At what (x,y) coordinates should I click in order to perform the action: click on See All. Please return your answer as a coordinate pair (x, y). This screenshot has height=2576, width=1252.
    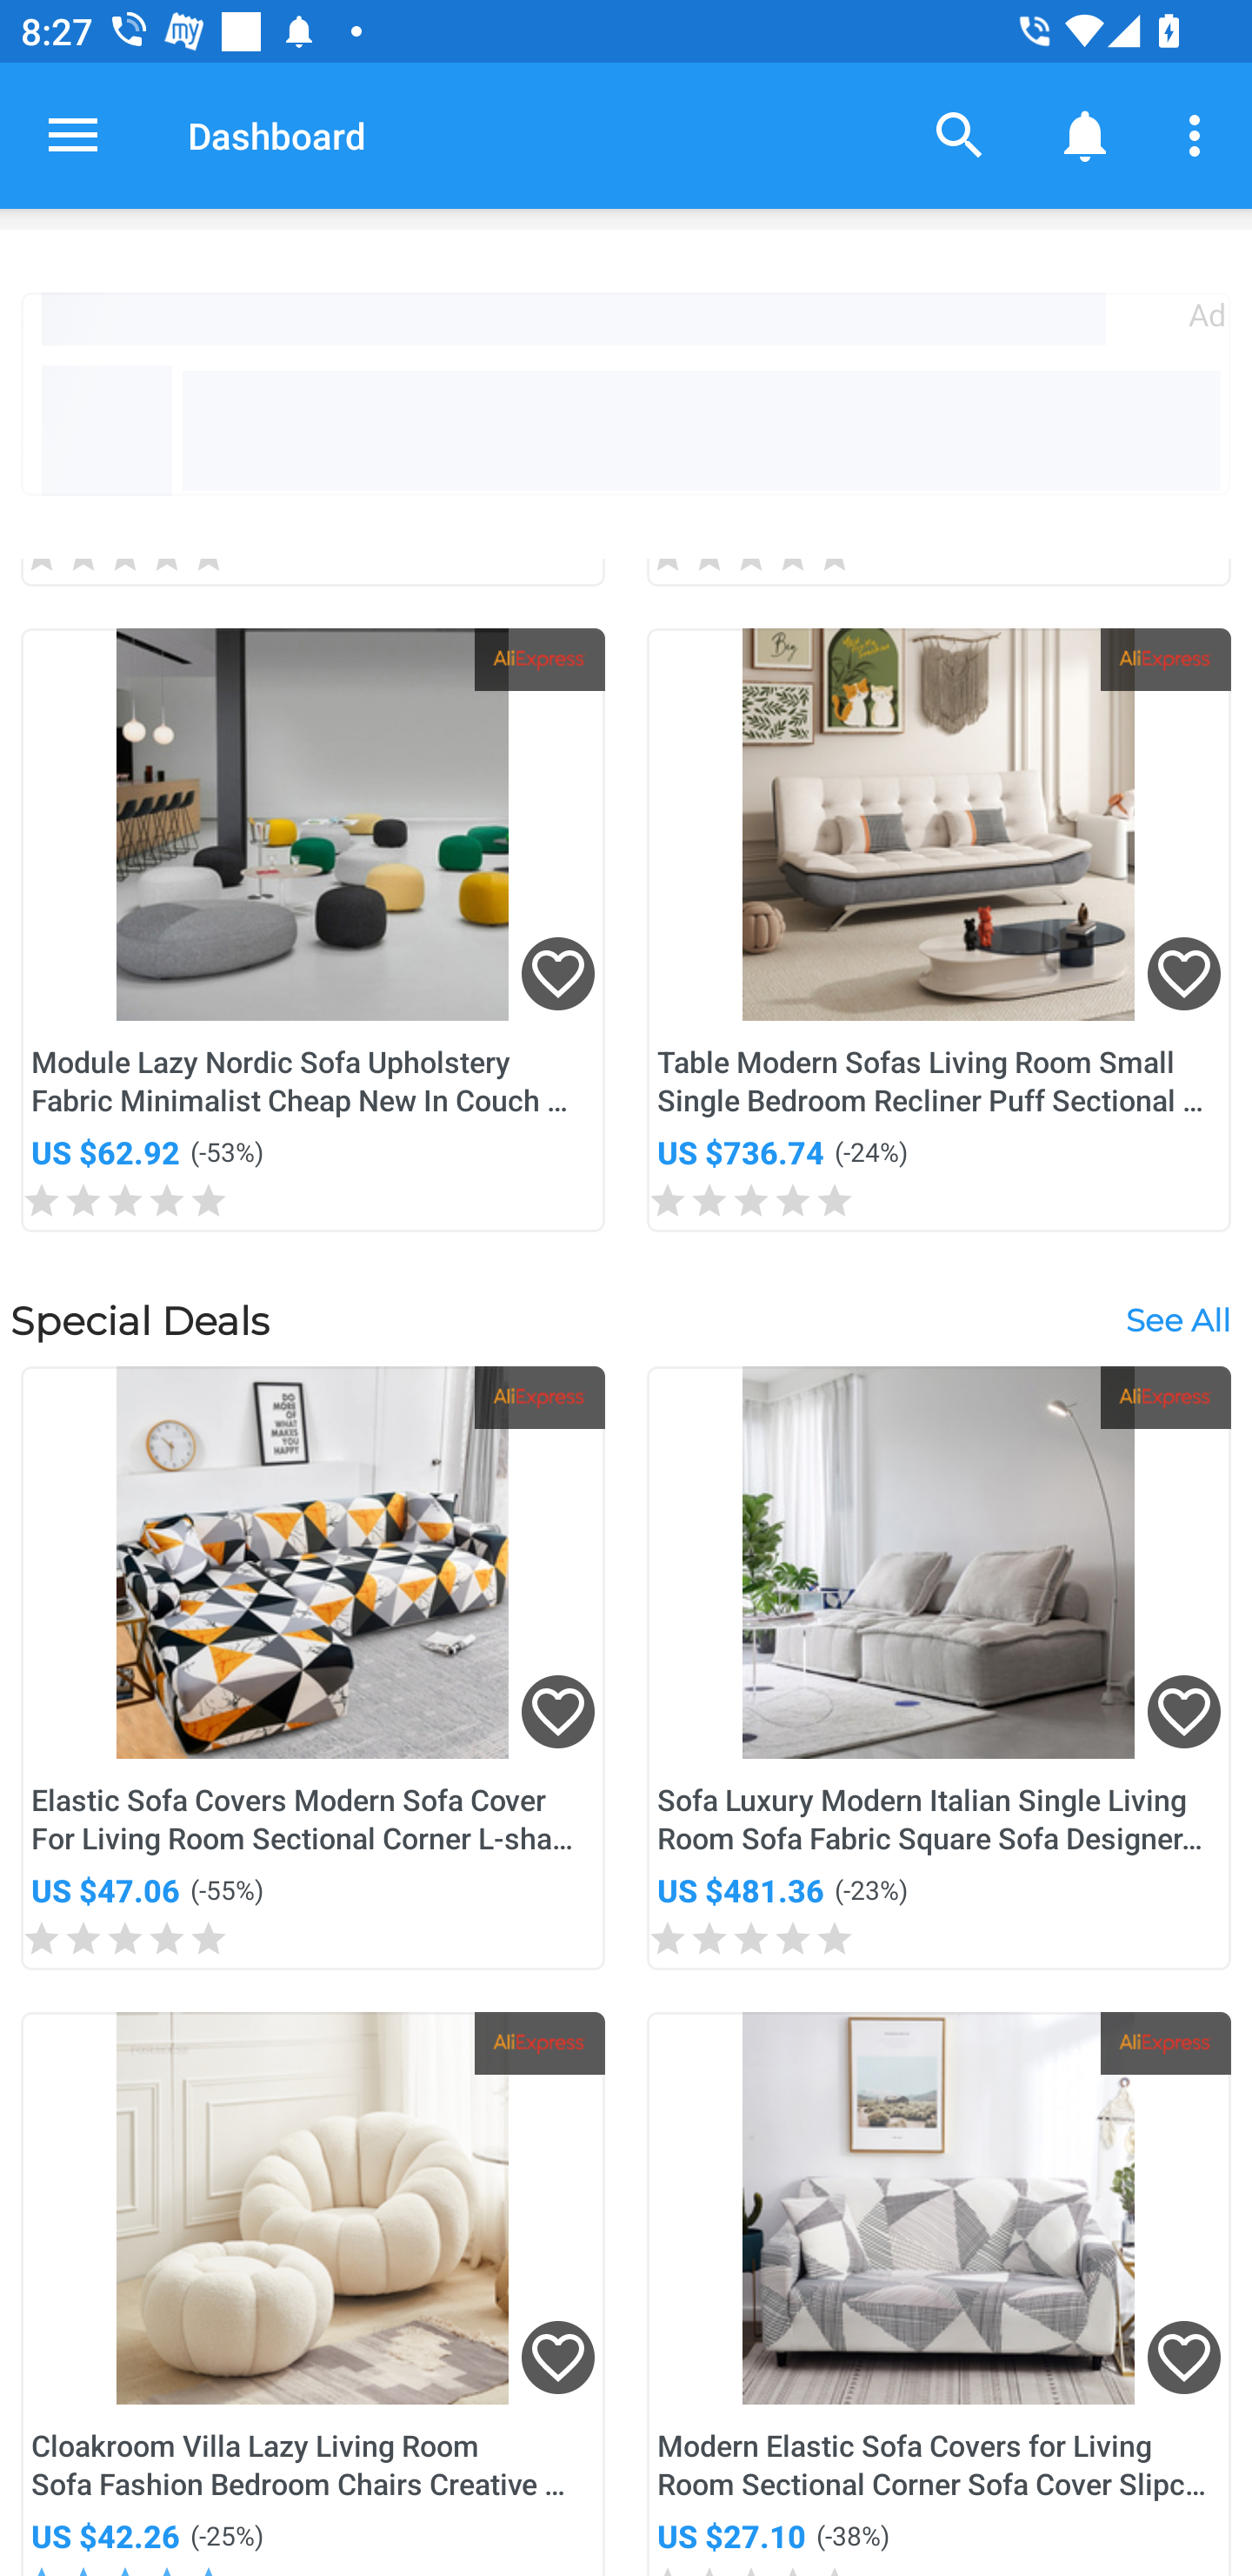
    Looking at the image, I should click on (1177, 1318).